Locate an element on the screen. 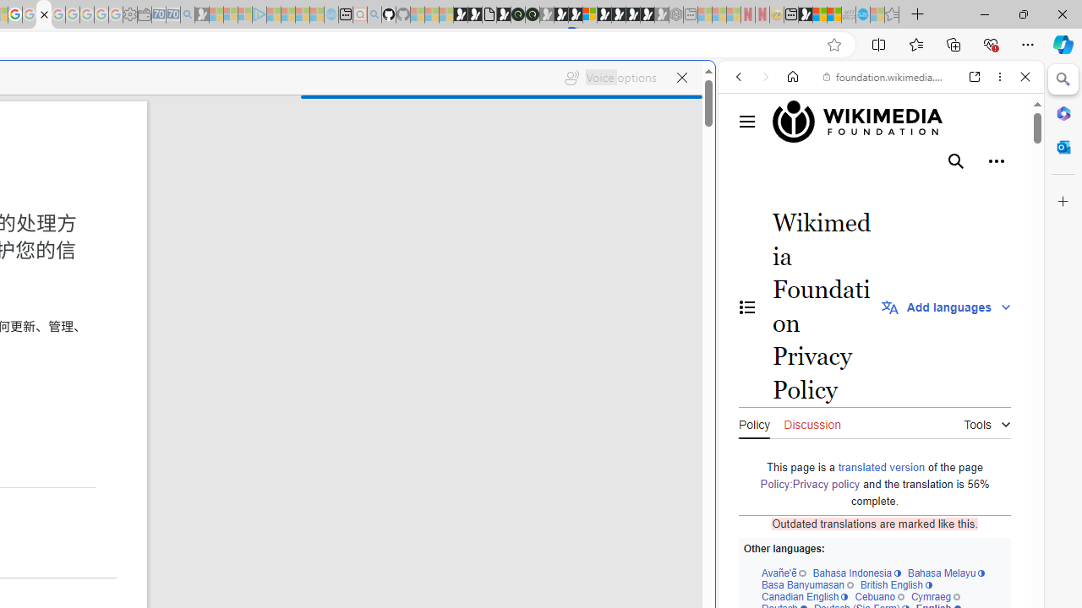 Image resolution: width=1082 pixels, height=608 pixels. Microsoft Start Gaming - Sleeping is located at coordinates (201, 15).